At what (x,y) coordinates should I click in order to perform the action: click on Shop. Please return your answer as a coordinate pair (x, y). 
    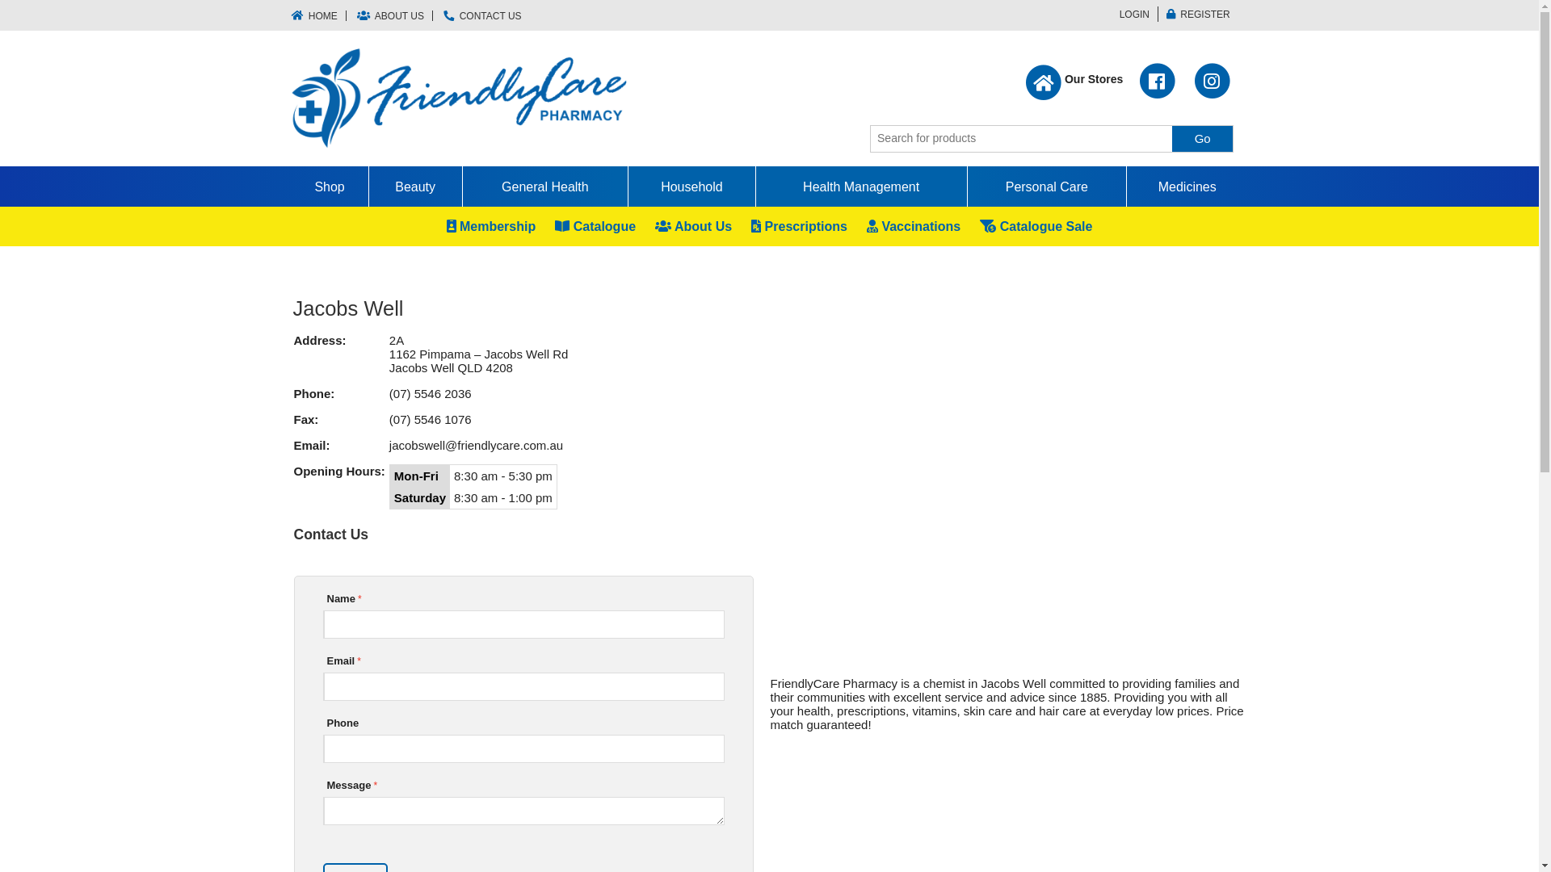
    Looking at the image, I should click on (330, 187).